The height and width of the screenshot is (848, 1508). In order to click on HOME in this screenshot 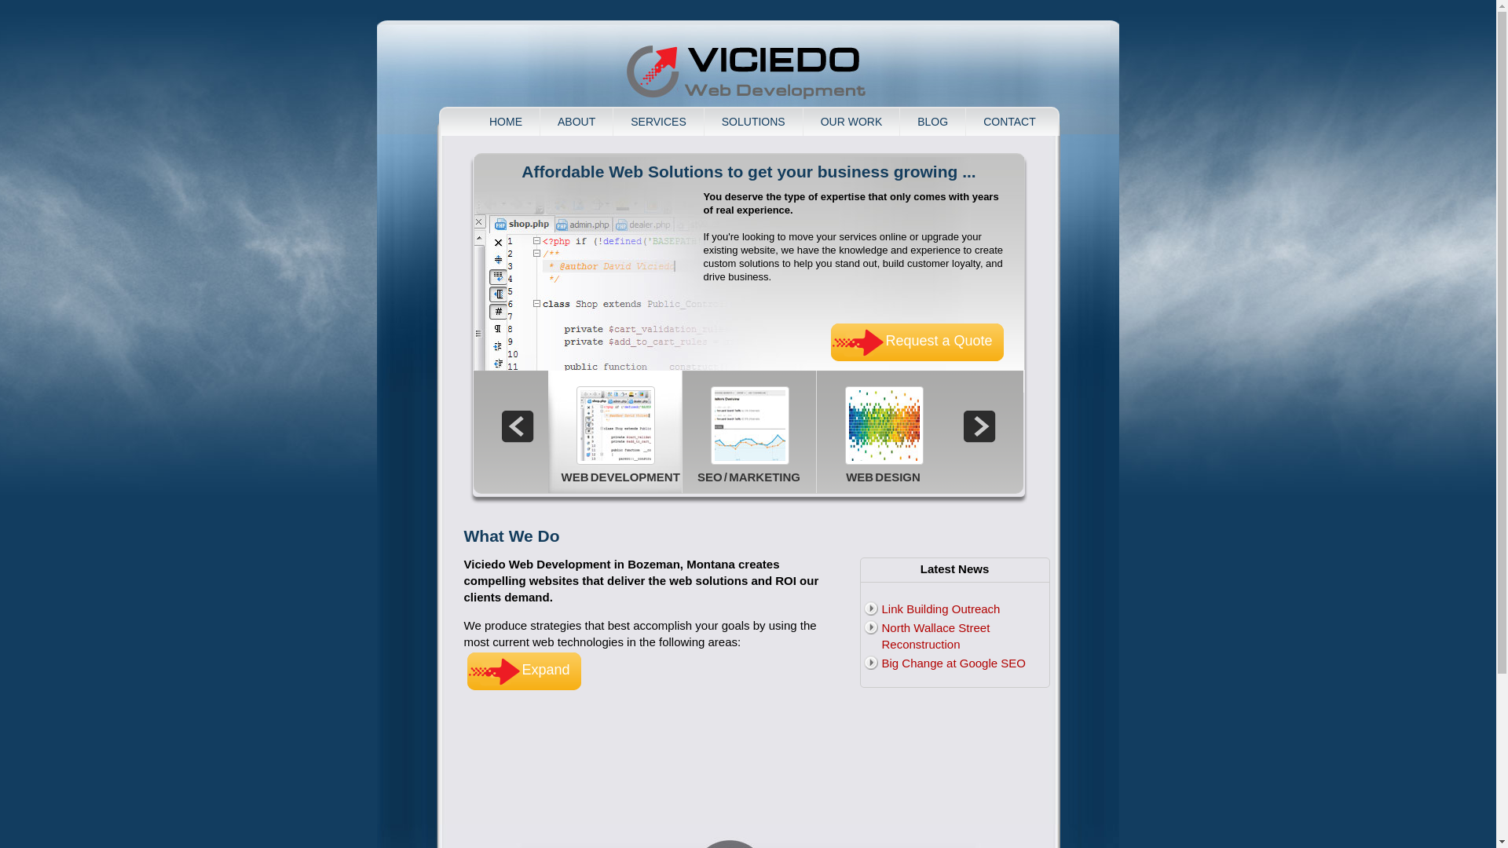, I will do `click(506, 122)`.